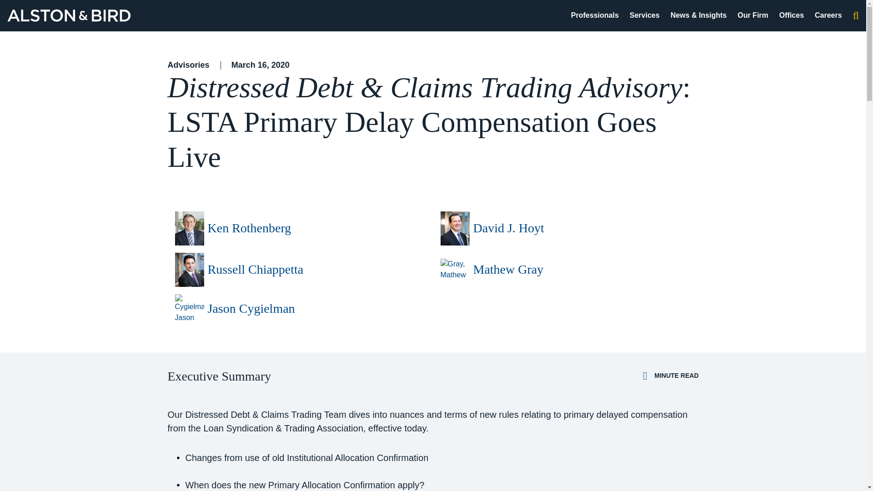  I want to click on Services, so click(645, 15).